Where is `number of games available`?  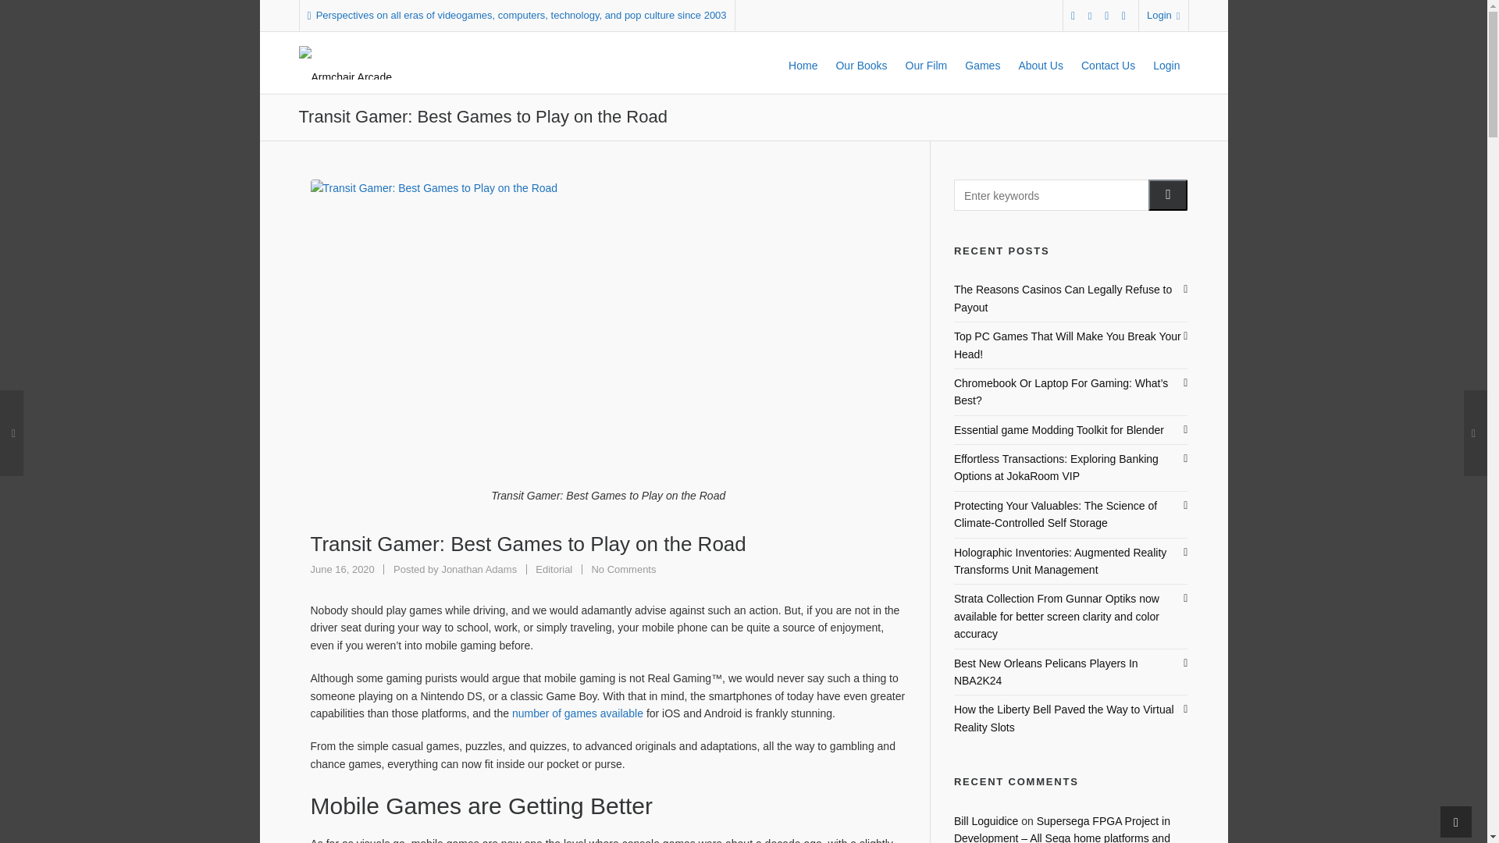 number of games available is located at coordinates (1040, 62).